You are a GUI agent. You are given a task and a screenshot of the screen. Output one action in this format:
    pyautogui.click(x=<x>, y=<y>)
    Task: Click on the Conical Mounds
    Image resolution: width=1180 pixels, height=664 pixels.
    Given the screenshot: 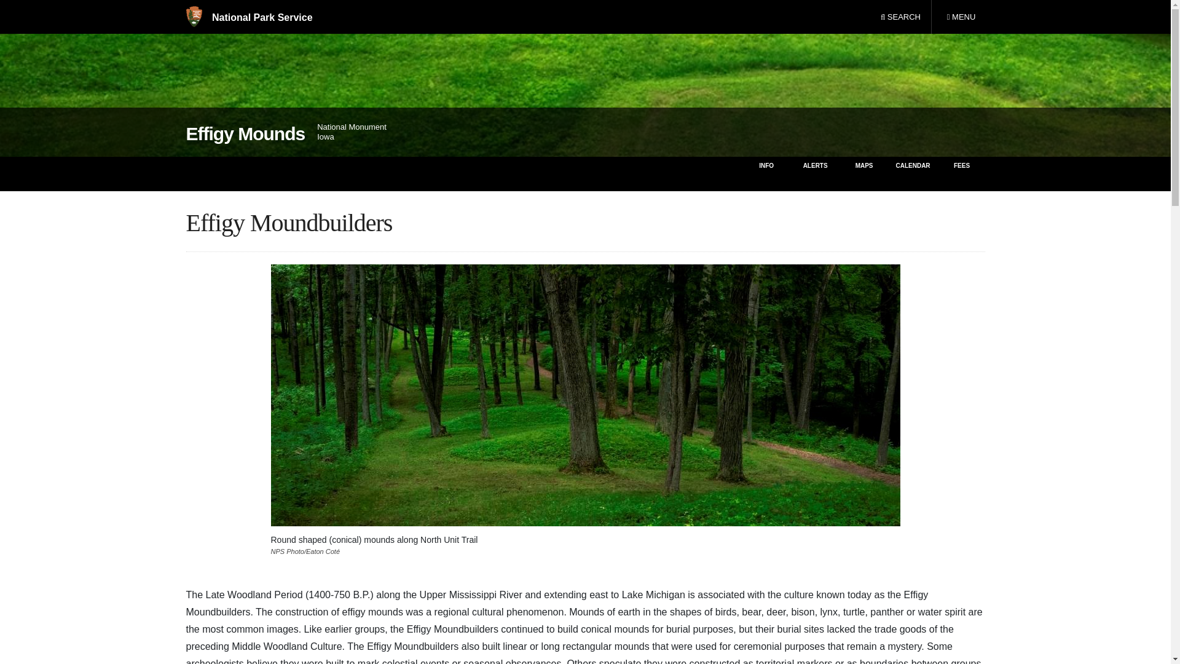 What is the action you would take?
    pyautogui.click(x=245, y=134)
    